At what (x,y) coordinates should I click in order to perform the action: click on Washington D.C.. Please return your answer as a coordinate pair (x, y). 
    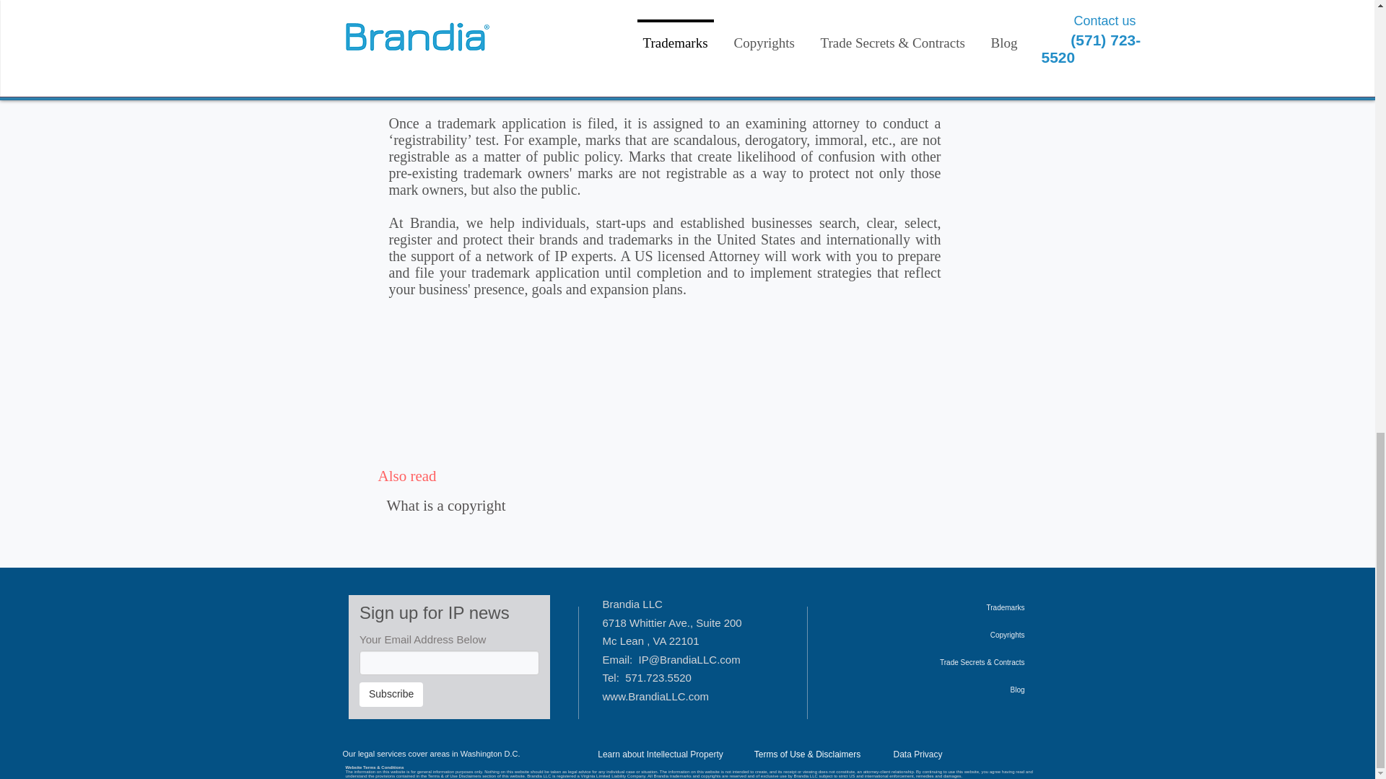
    Looking at the image, I should click on (490, 753).